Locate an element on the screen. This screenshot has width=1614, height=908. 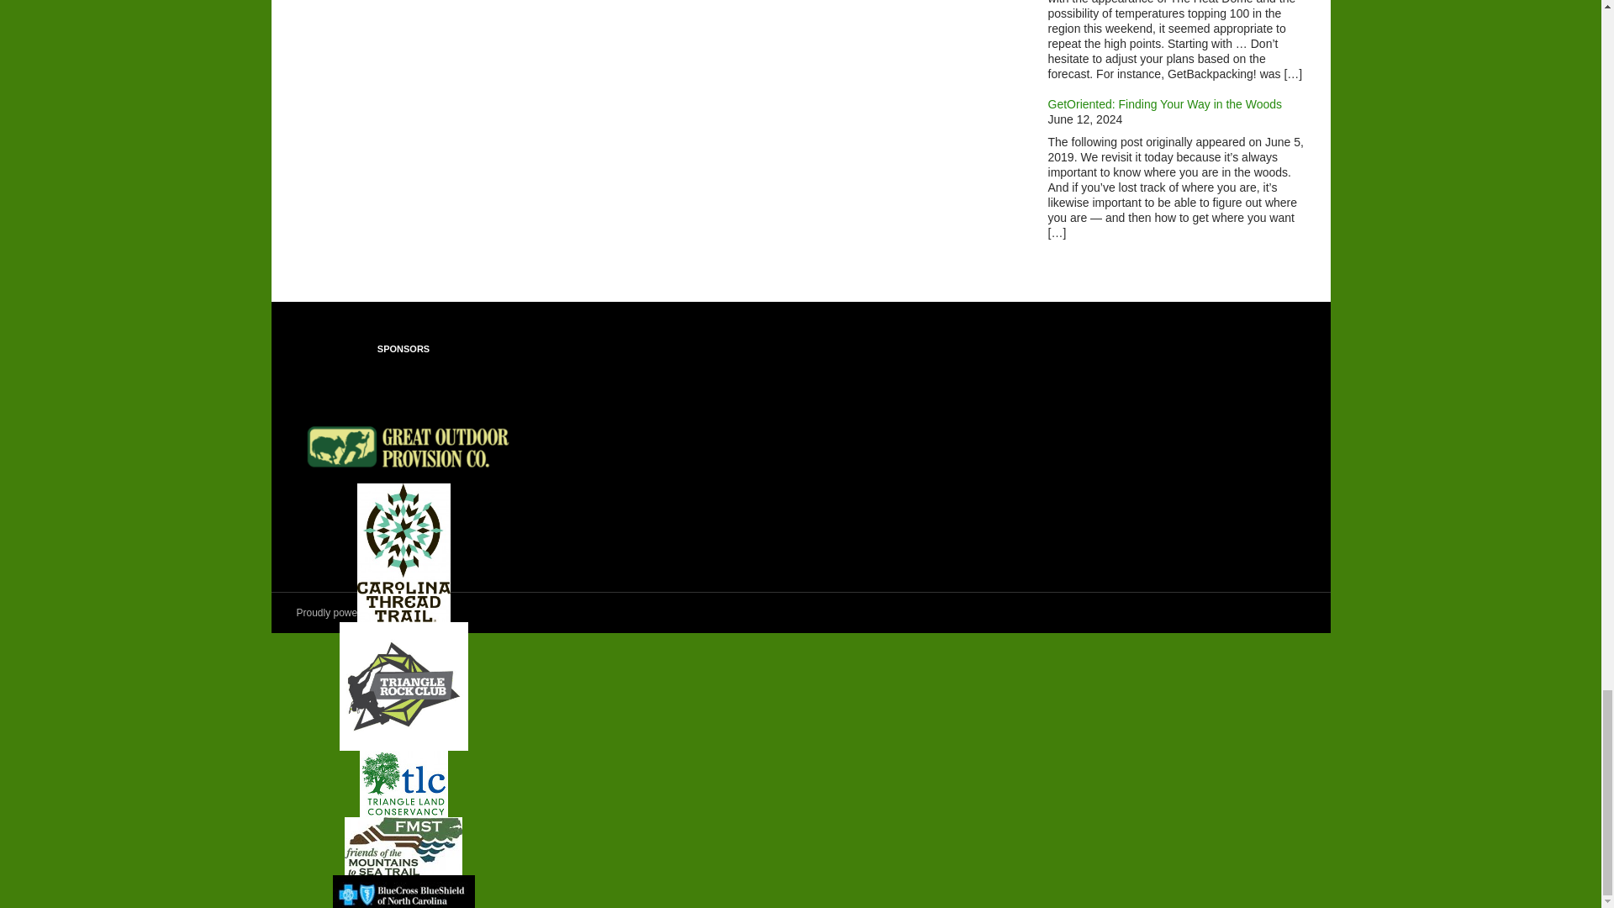
-2 is located at coordinates (403, 846).